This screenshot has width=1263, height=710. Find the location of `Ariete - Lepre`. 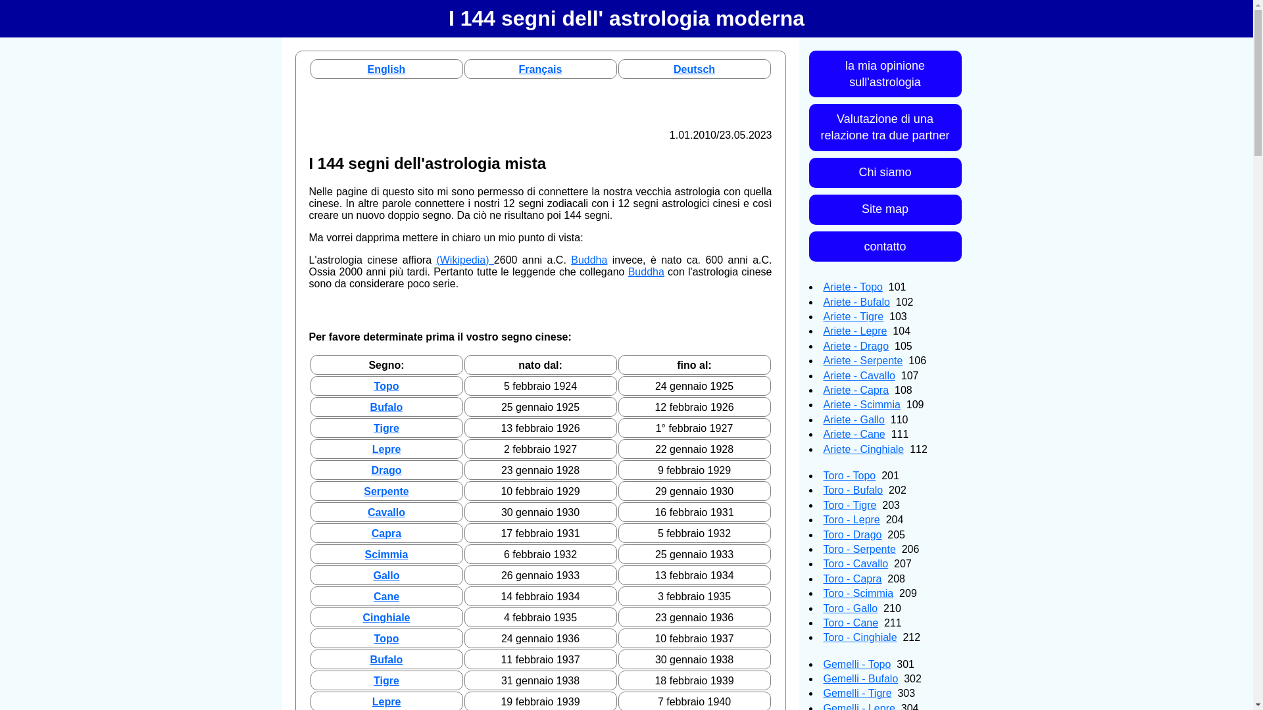

Ariete - Lepre is located at coordinates (855, 331).